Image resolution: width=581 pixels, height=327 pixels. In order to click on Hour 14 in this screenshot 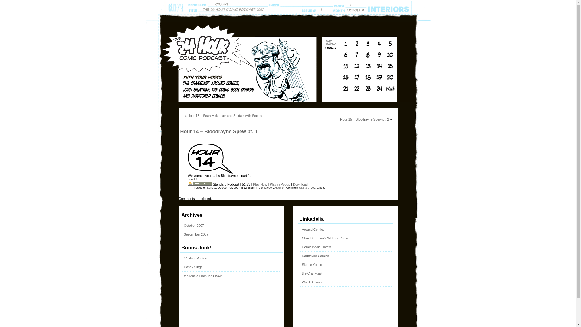, I will do `click(280, 188)`.